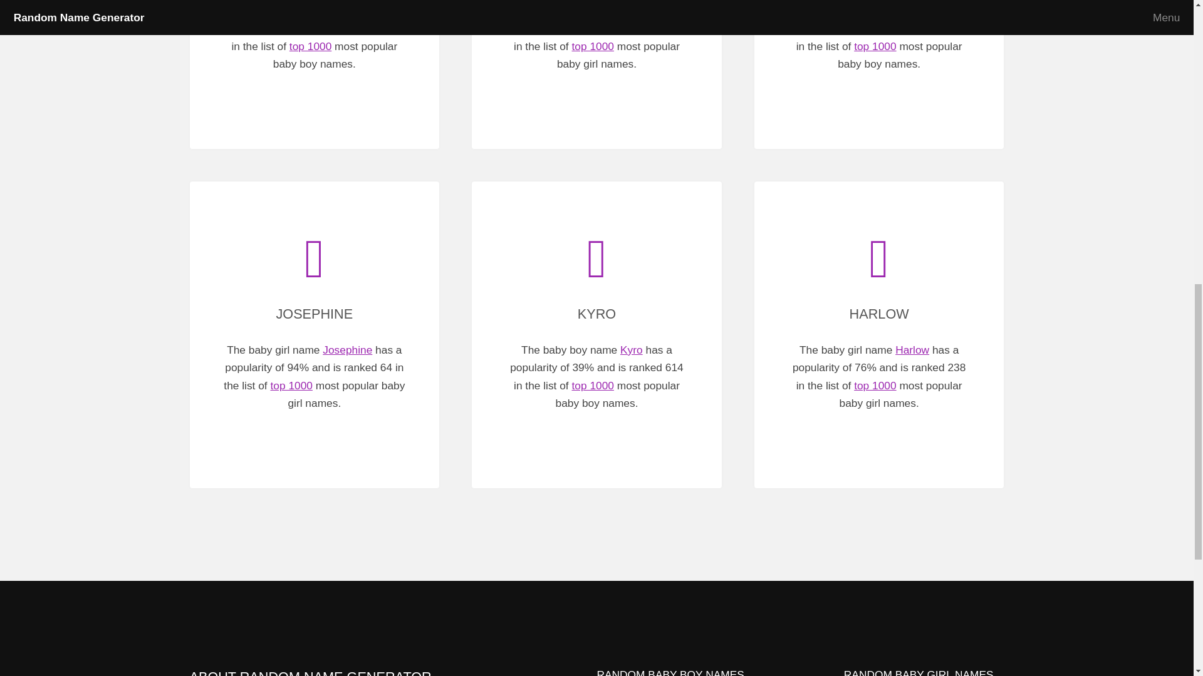  I want to click on top 1000, so click(593, 46).